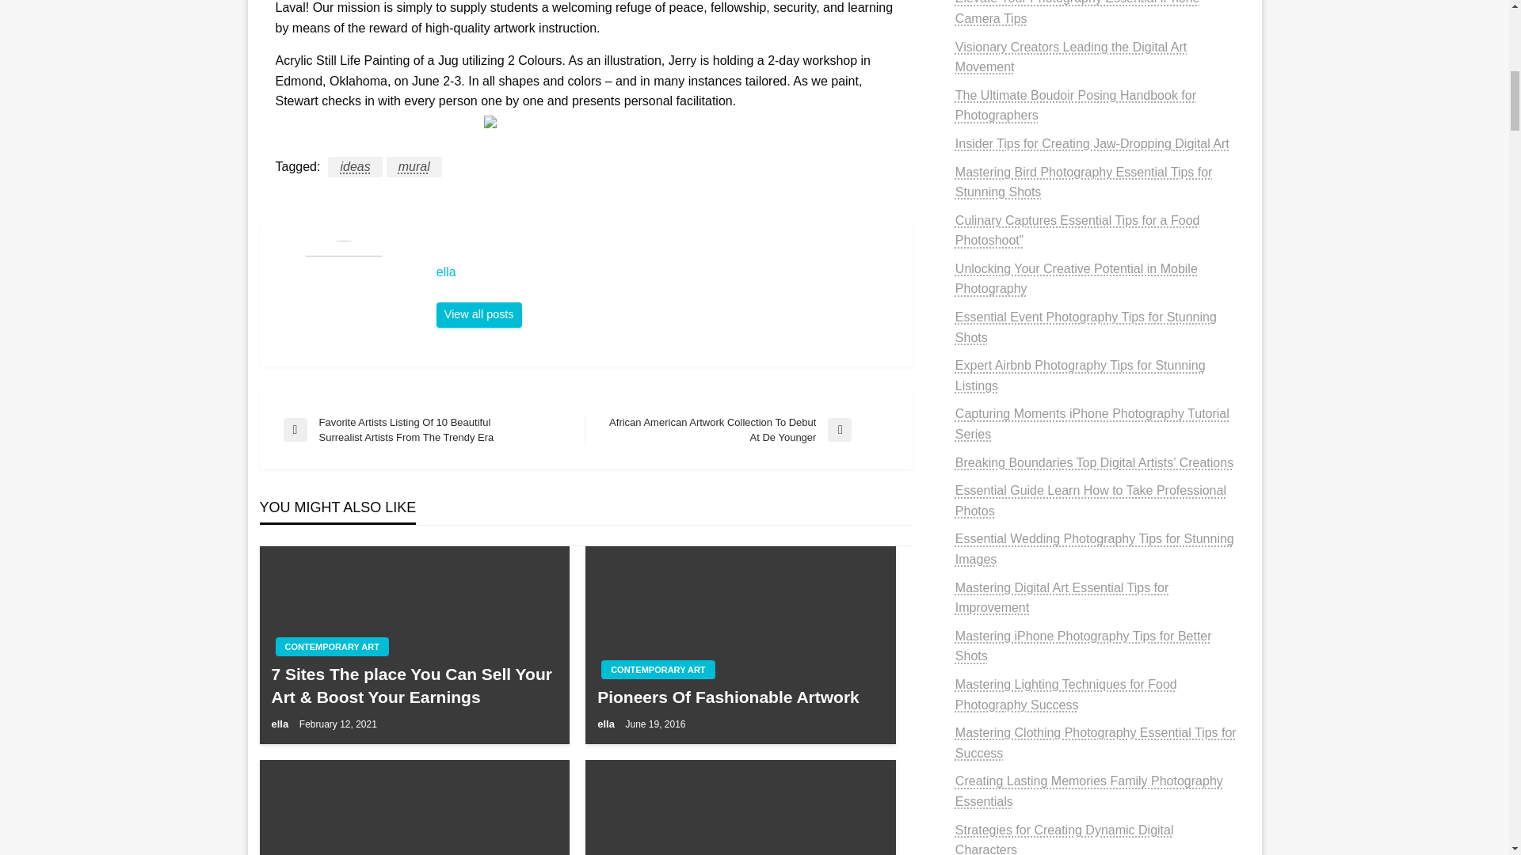 This screenshot has height=855, width=1521. I want to click on ella, so click(665, 272).